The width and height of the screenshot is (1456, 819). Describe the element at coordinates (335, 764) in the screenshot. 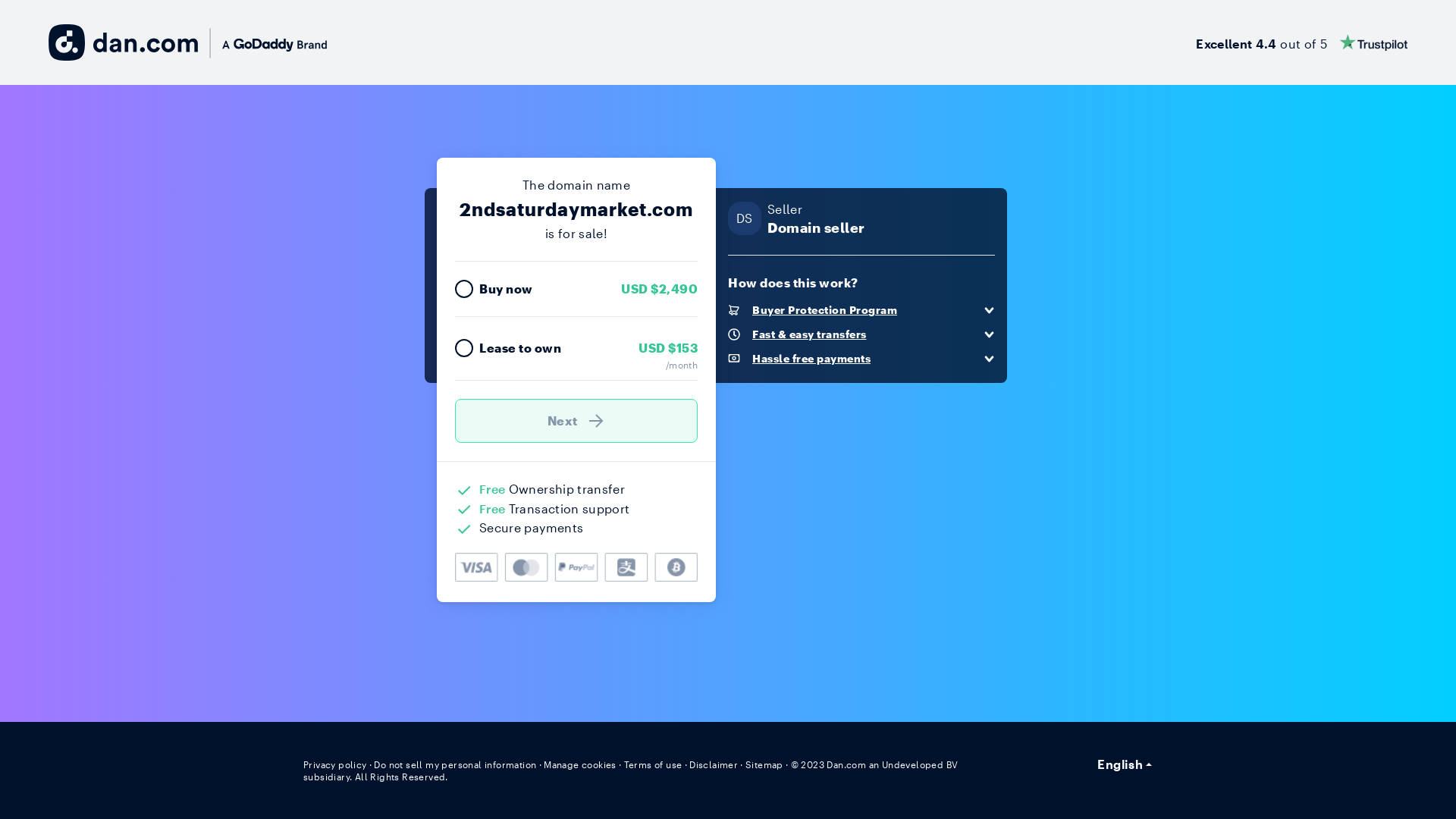

I see `Privacy policy` at that location.